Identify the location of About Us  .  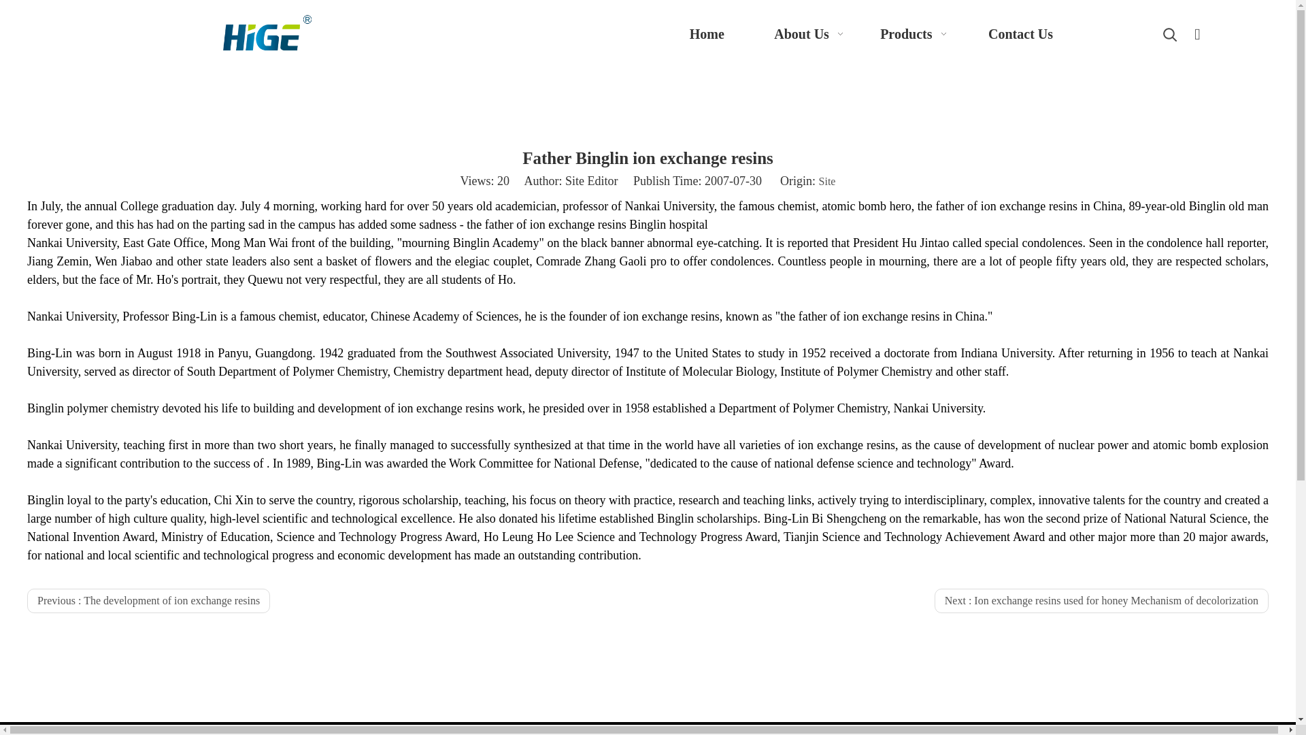
(811, 34).